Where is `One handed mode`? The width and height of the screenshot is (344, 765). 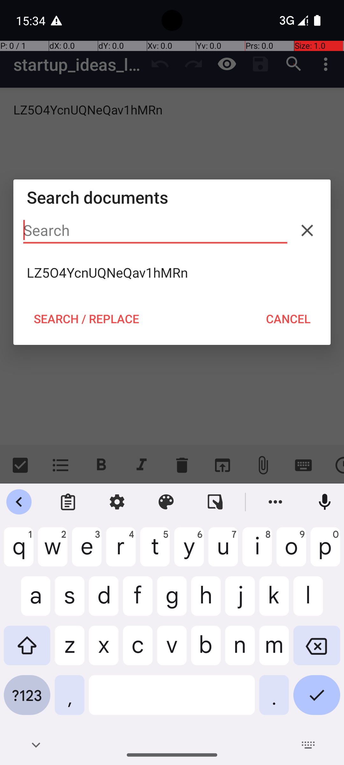 One handed mode is located at coordinates (215, 502).